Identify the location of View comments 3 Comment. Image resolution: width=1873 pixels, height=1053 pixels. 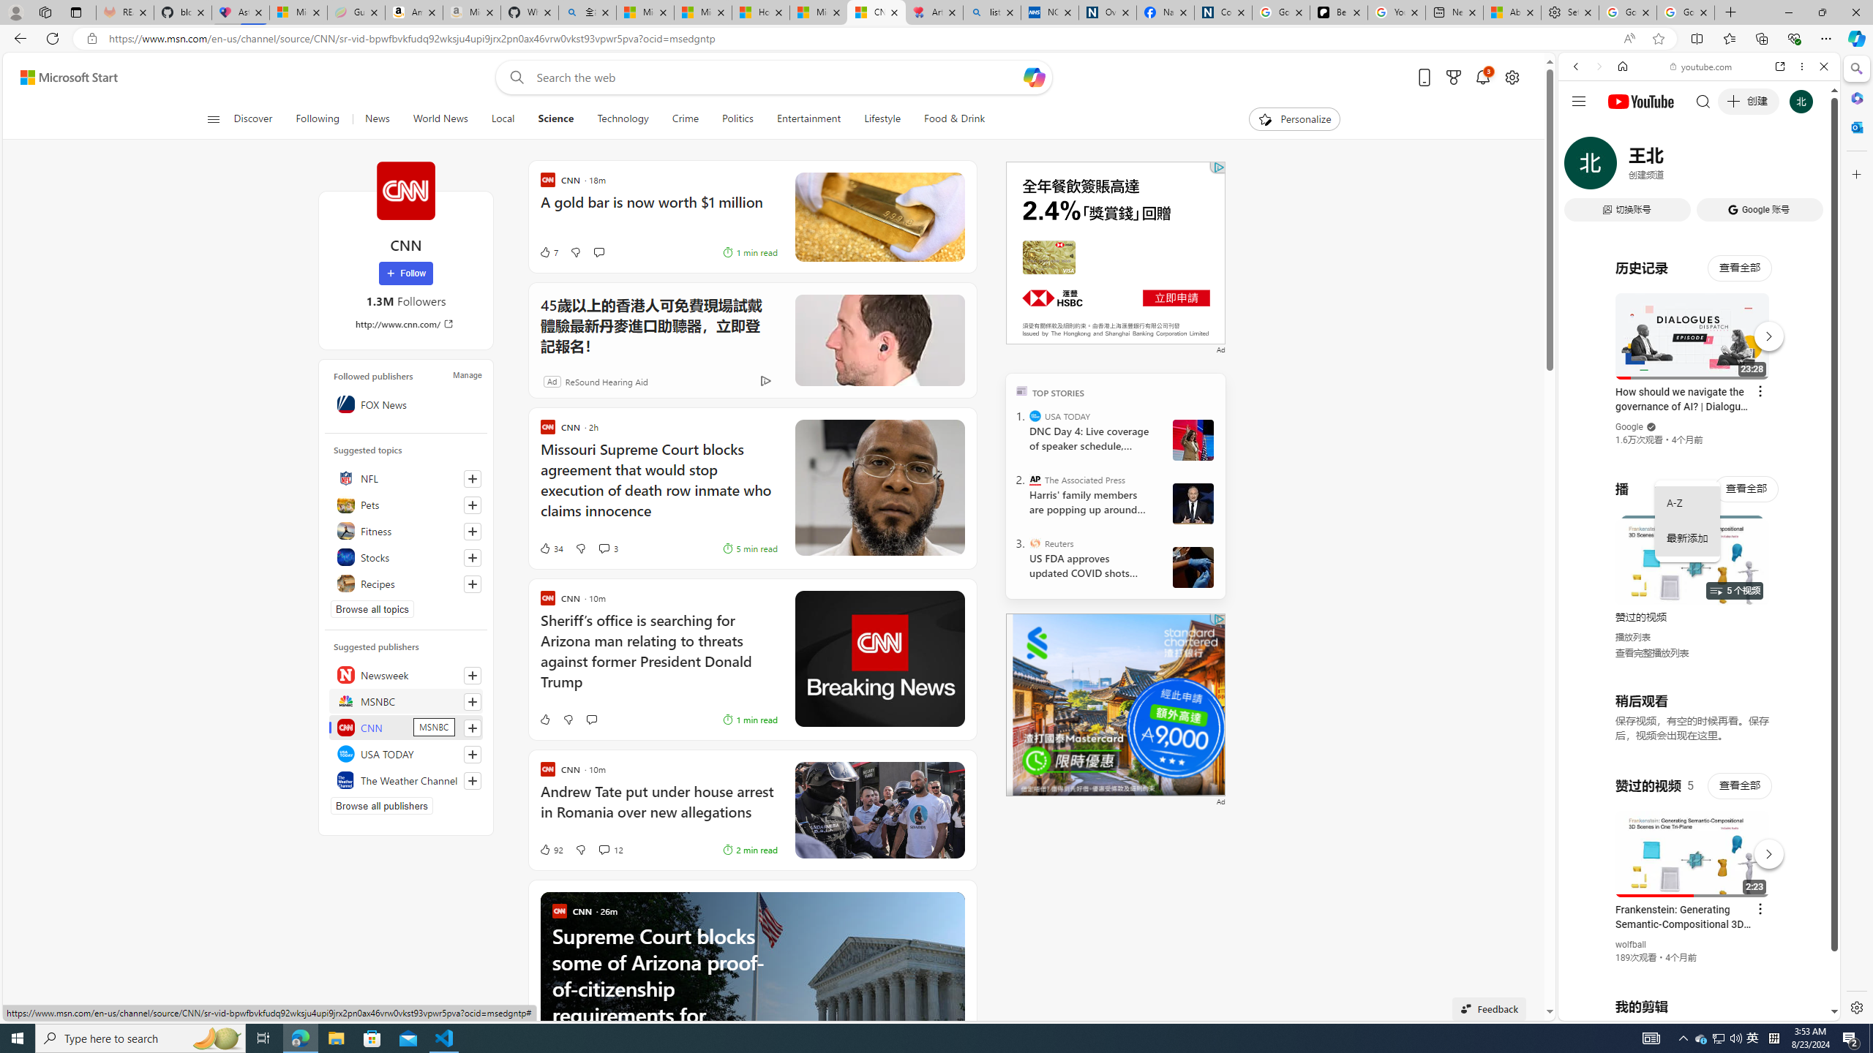
(607, 548).